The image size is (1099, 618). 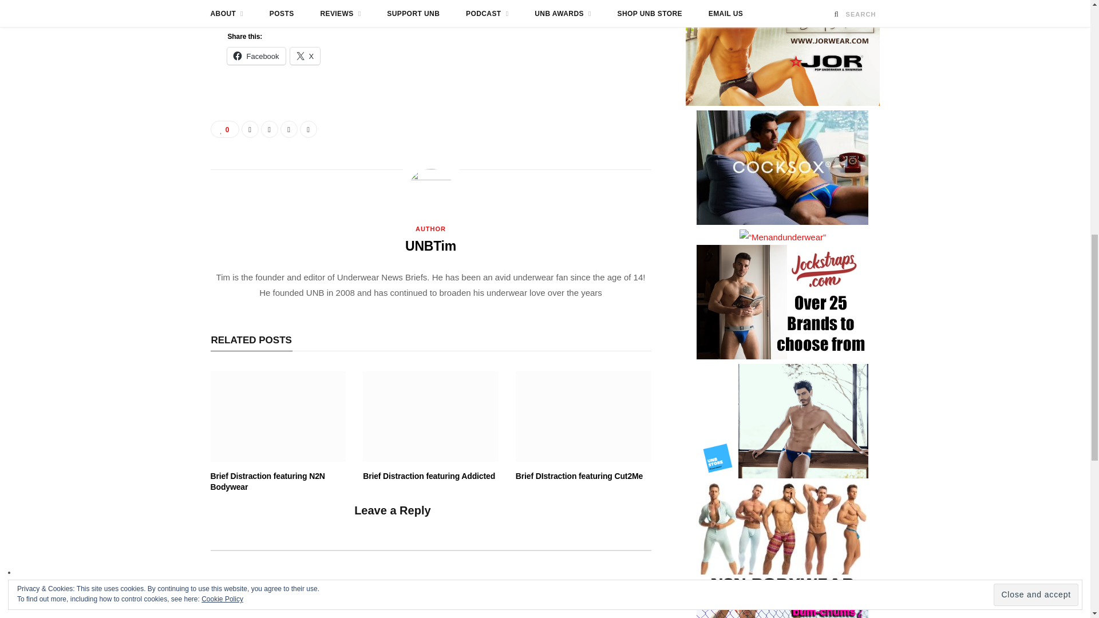 I want to click on Click to share on X, so click(x=305, y=56).